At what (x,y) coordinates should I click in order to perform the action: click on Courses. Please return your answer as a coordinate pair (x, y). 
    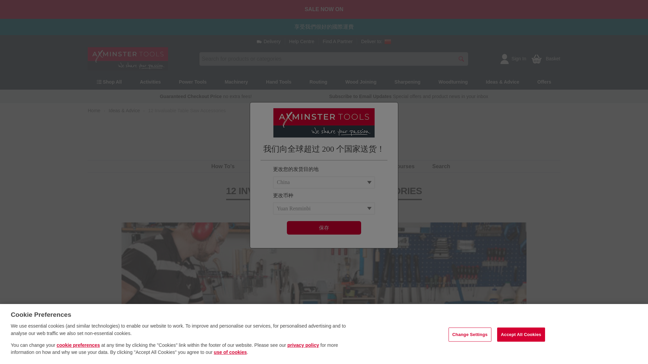
    Looking at the image, I should click on (404, 166).